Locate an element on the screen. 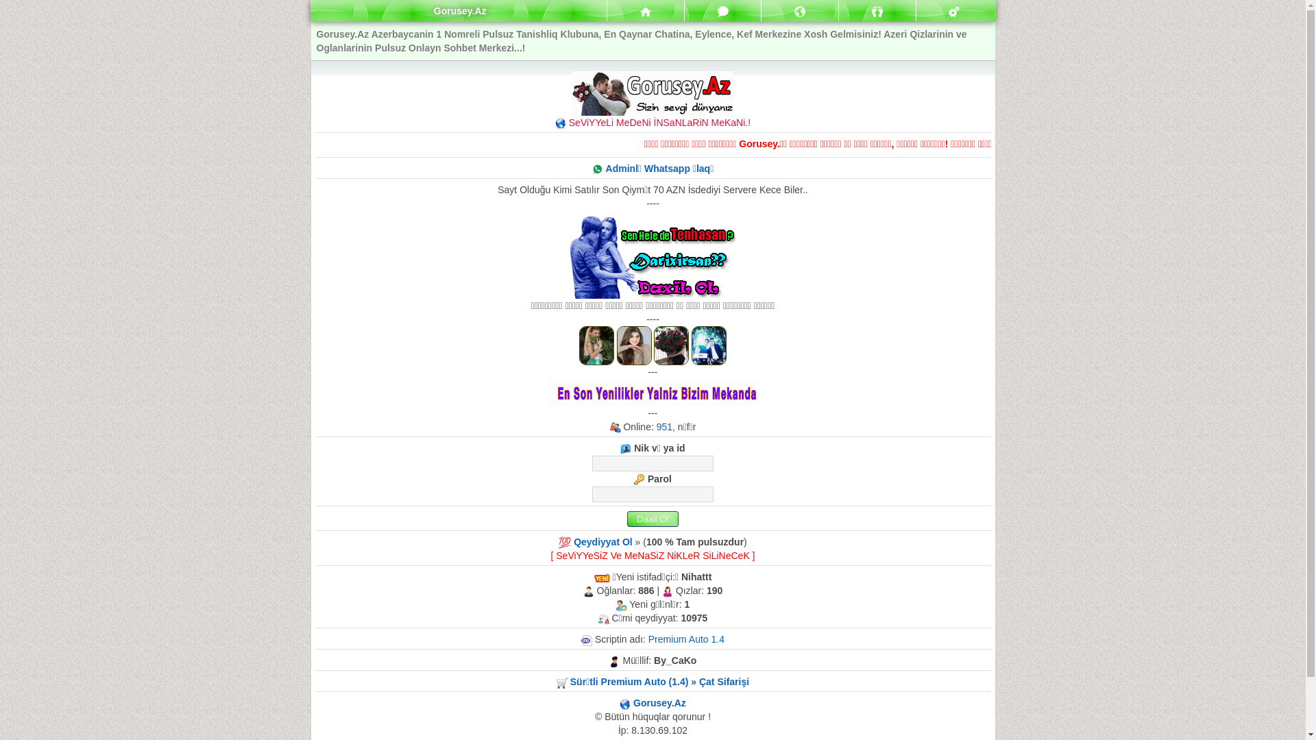  Ana Sehife is located at coordinates (646, 12).